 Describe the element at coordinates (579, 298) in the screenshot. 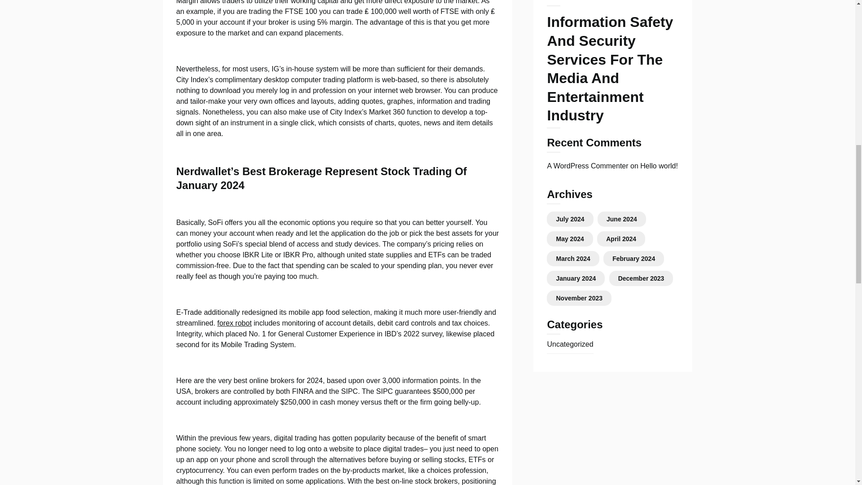

I see `November 2023` at that location.